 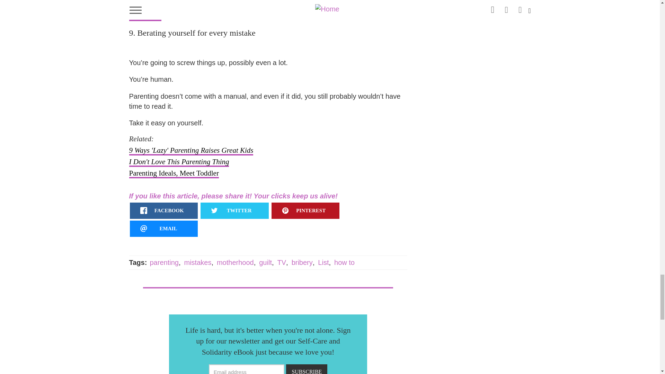 What do you see at coordinates (306, 369) in the screenshot?
I see `SUBSCRIBE` at bounding box center [306, 369].